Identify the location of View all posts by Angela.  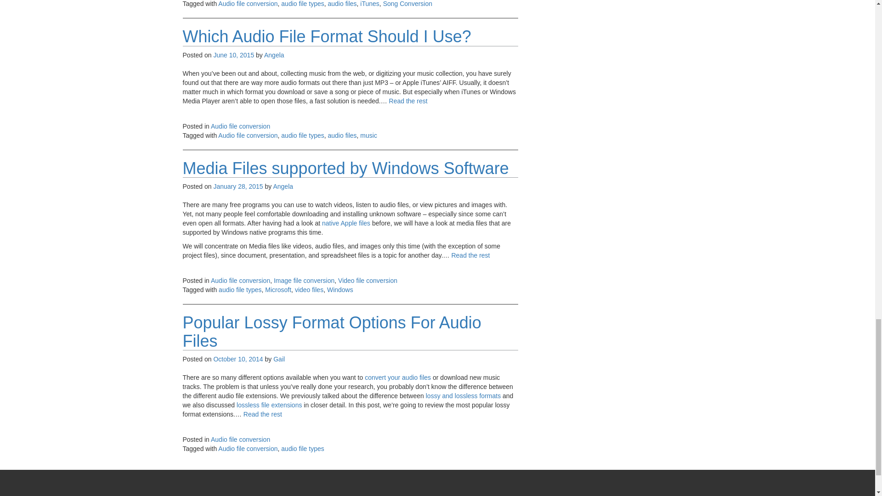
(283, 186).